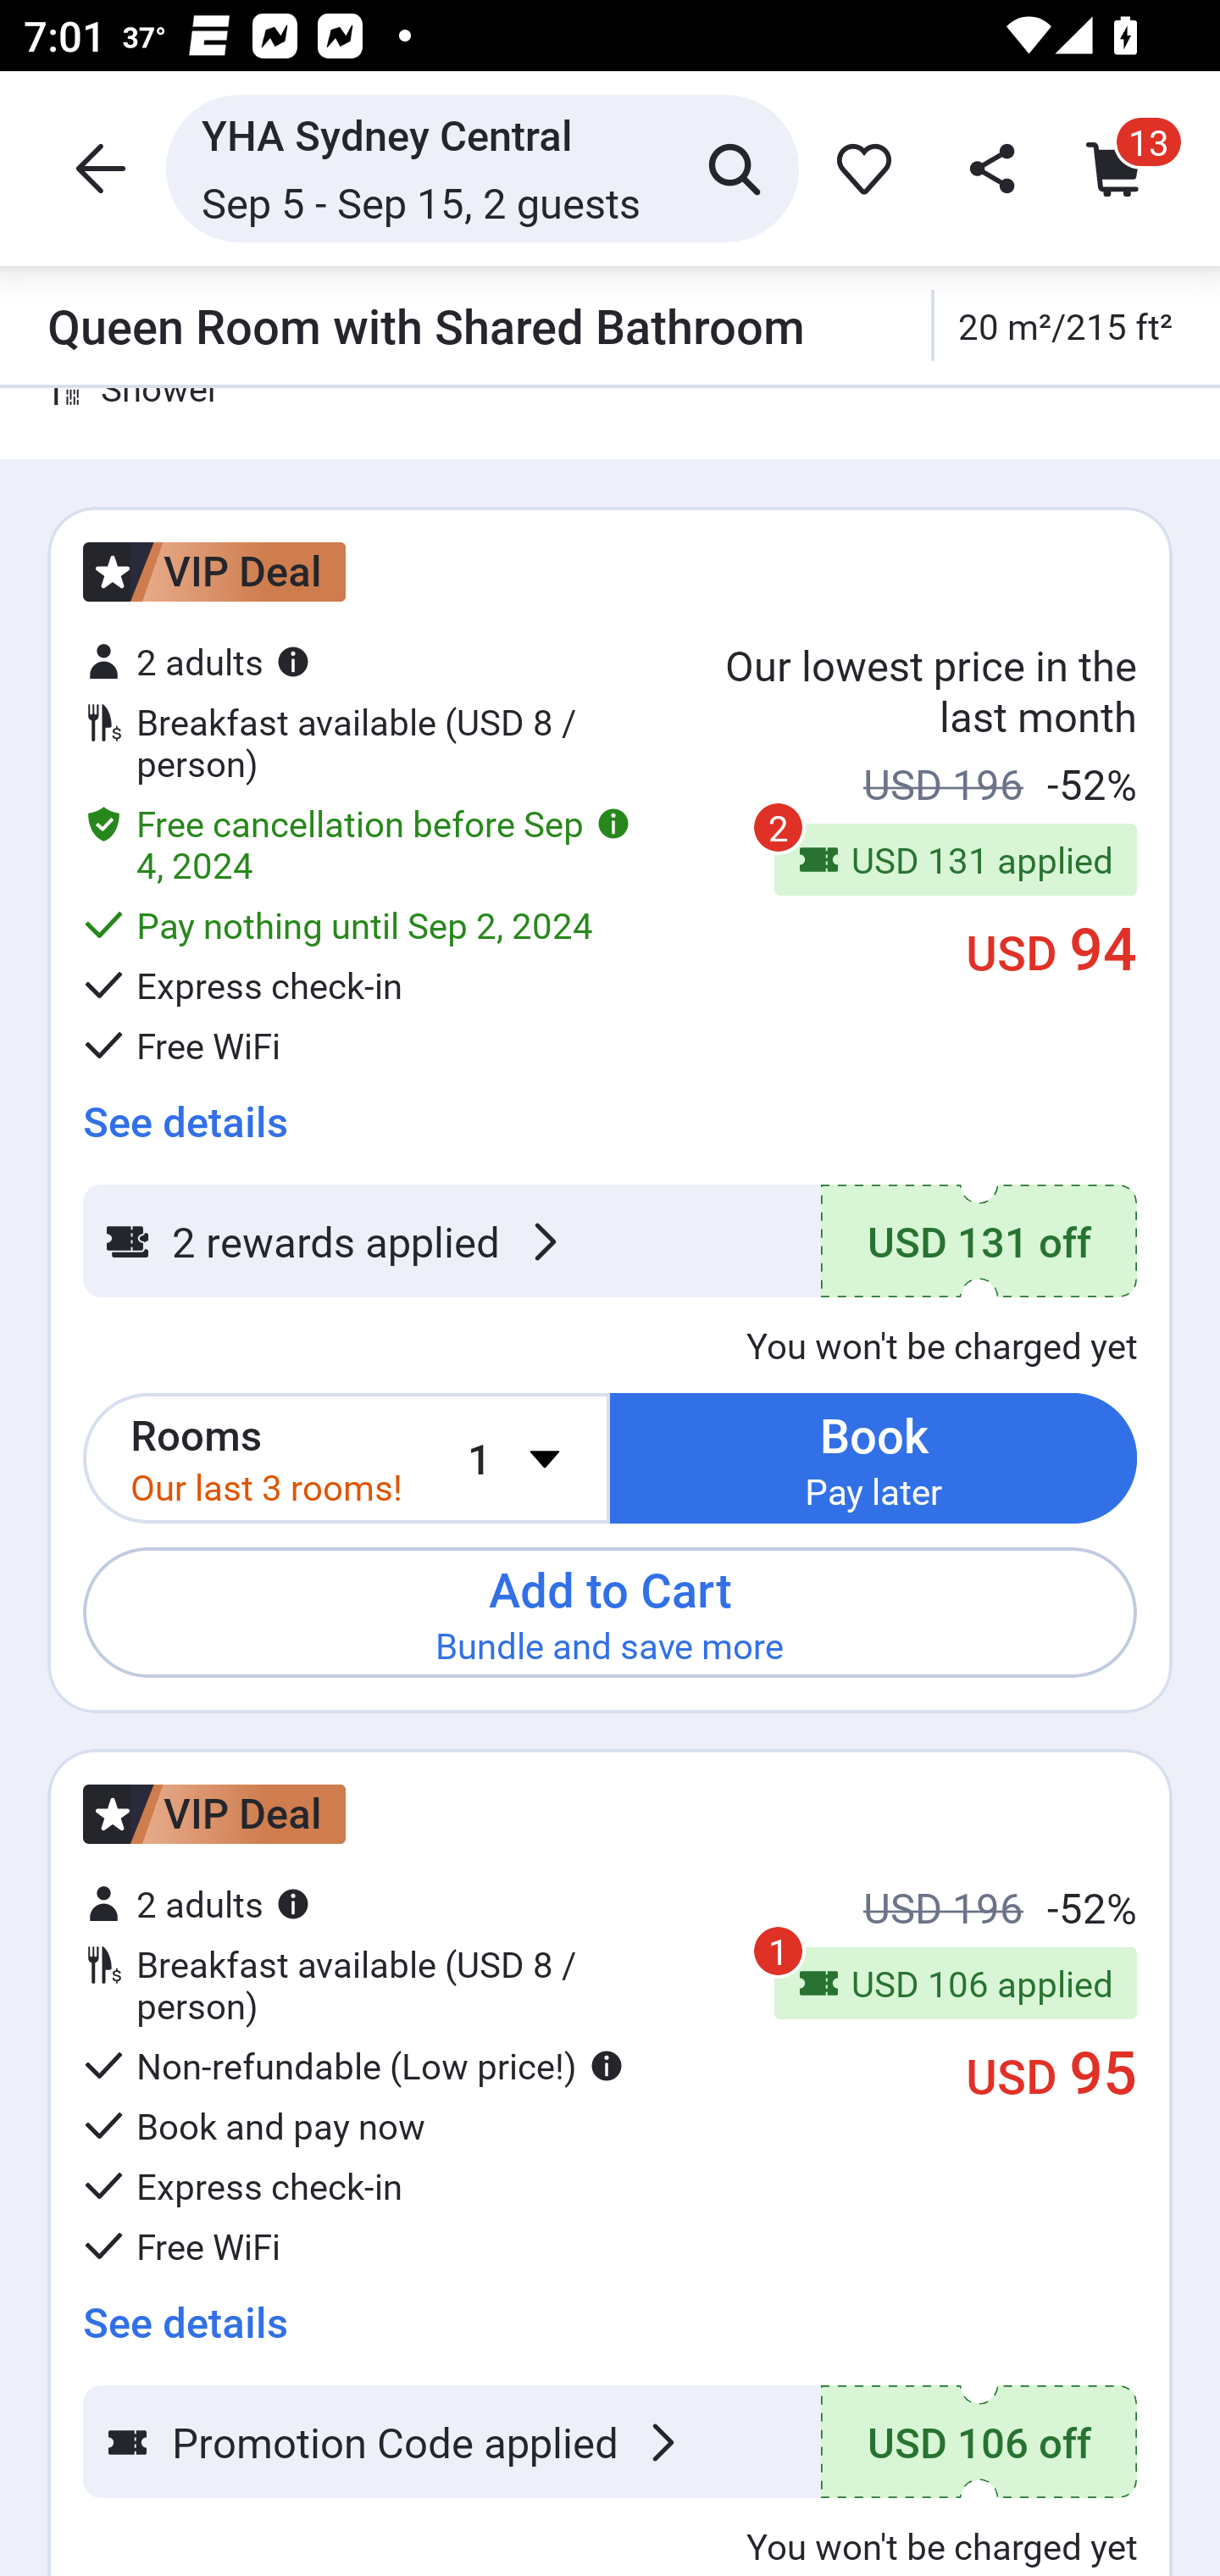 The height and width of the screenshot is (2576, 1220). I want to click on See details, so click(185, 2310).